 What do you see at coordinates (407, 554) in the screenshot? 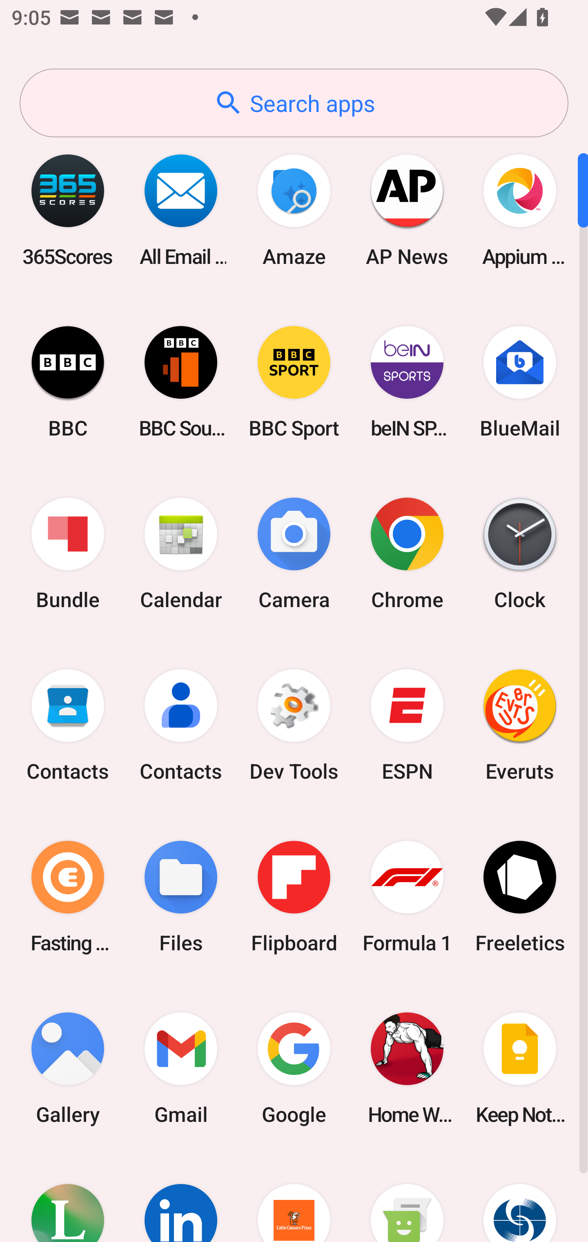
I see `Chrome` at bounding box center [407, 554].